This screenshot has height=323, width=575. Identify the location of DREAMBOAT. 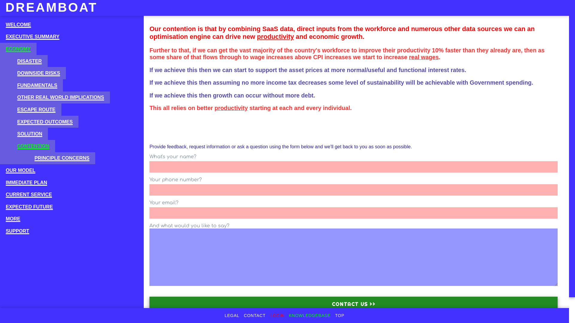
(49, 7).